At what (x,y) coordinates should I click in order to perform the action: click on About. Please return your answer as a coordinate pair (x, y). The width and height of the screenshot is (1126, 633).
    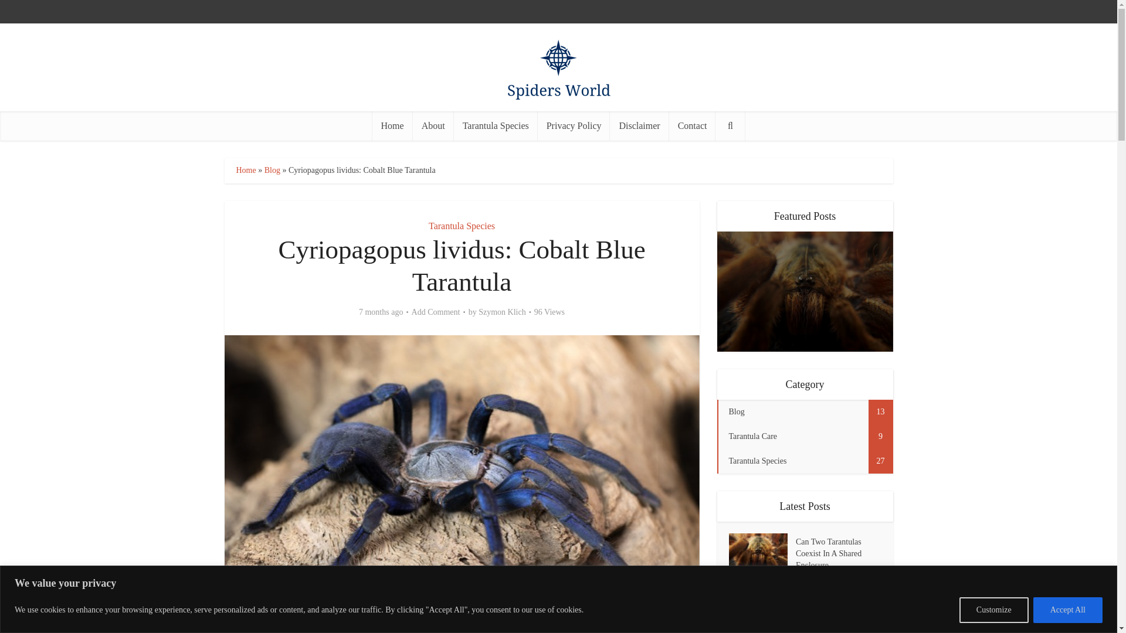
    Looking at the image, I should click on (433, 125).